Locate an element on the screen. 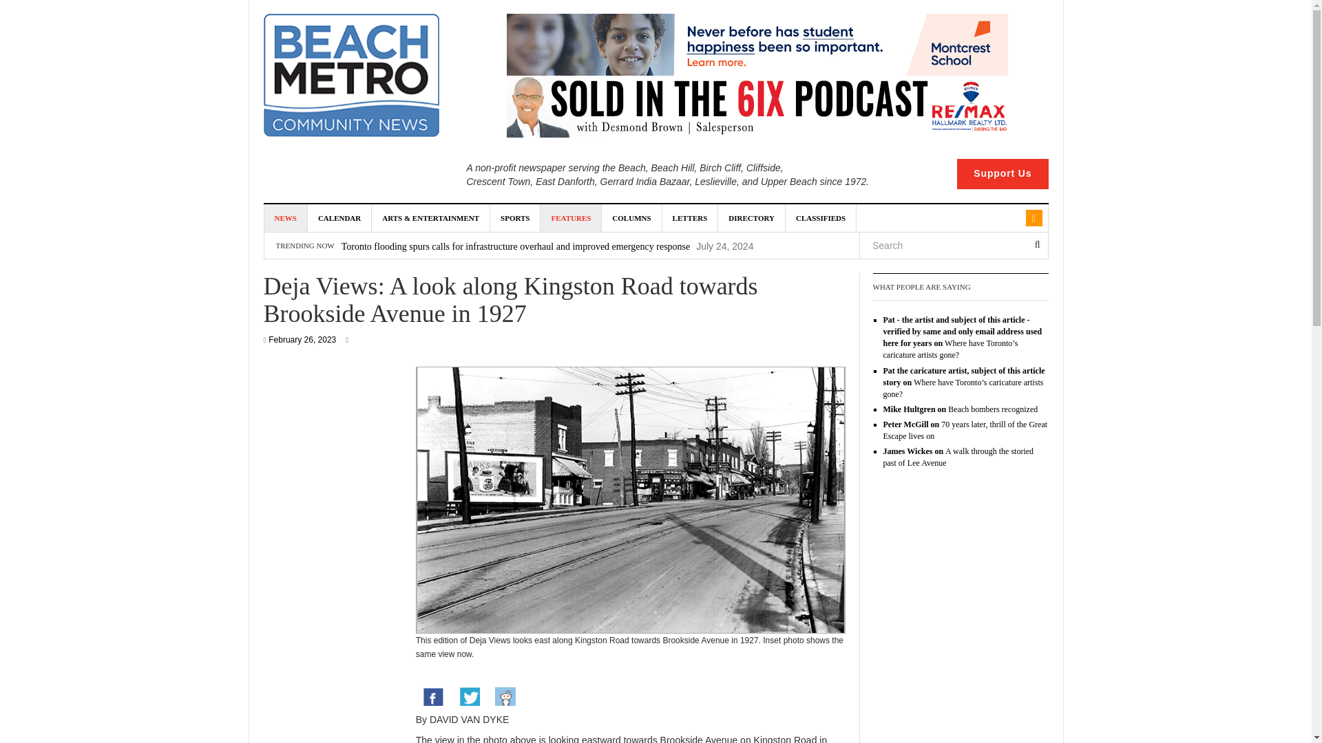 The image size is (1322, 743). Moncrest School is located at coordinates (757, 45).